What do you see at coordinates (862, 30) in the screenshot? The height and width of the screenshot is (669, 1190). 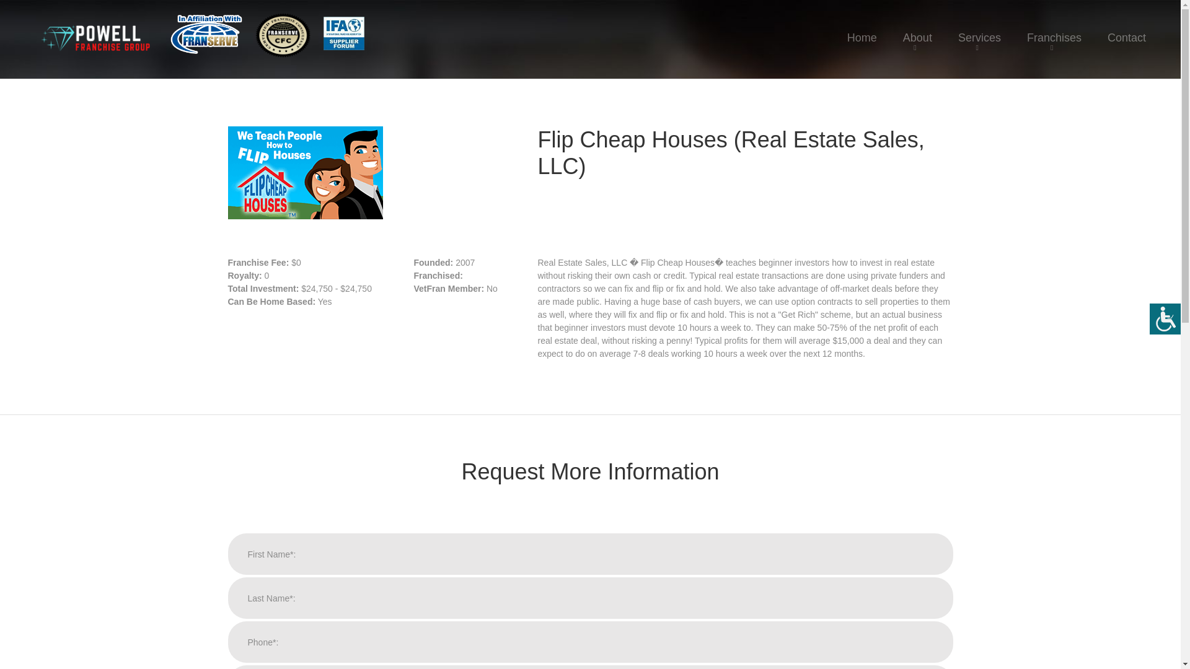 I see `Home` at bounding box center [862, 30].